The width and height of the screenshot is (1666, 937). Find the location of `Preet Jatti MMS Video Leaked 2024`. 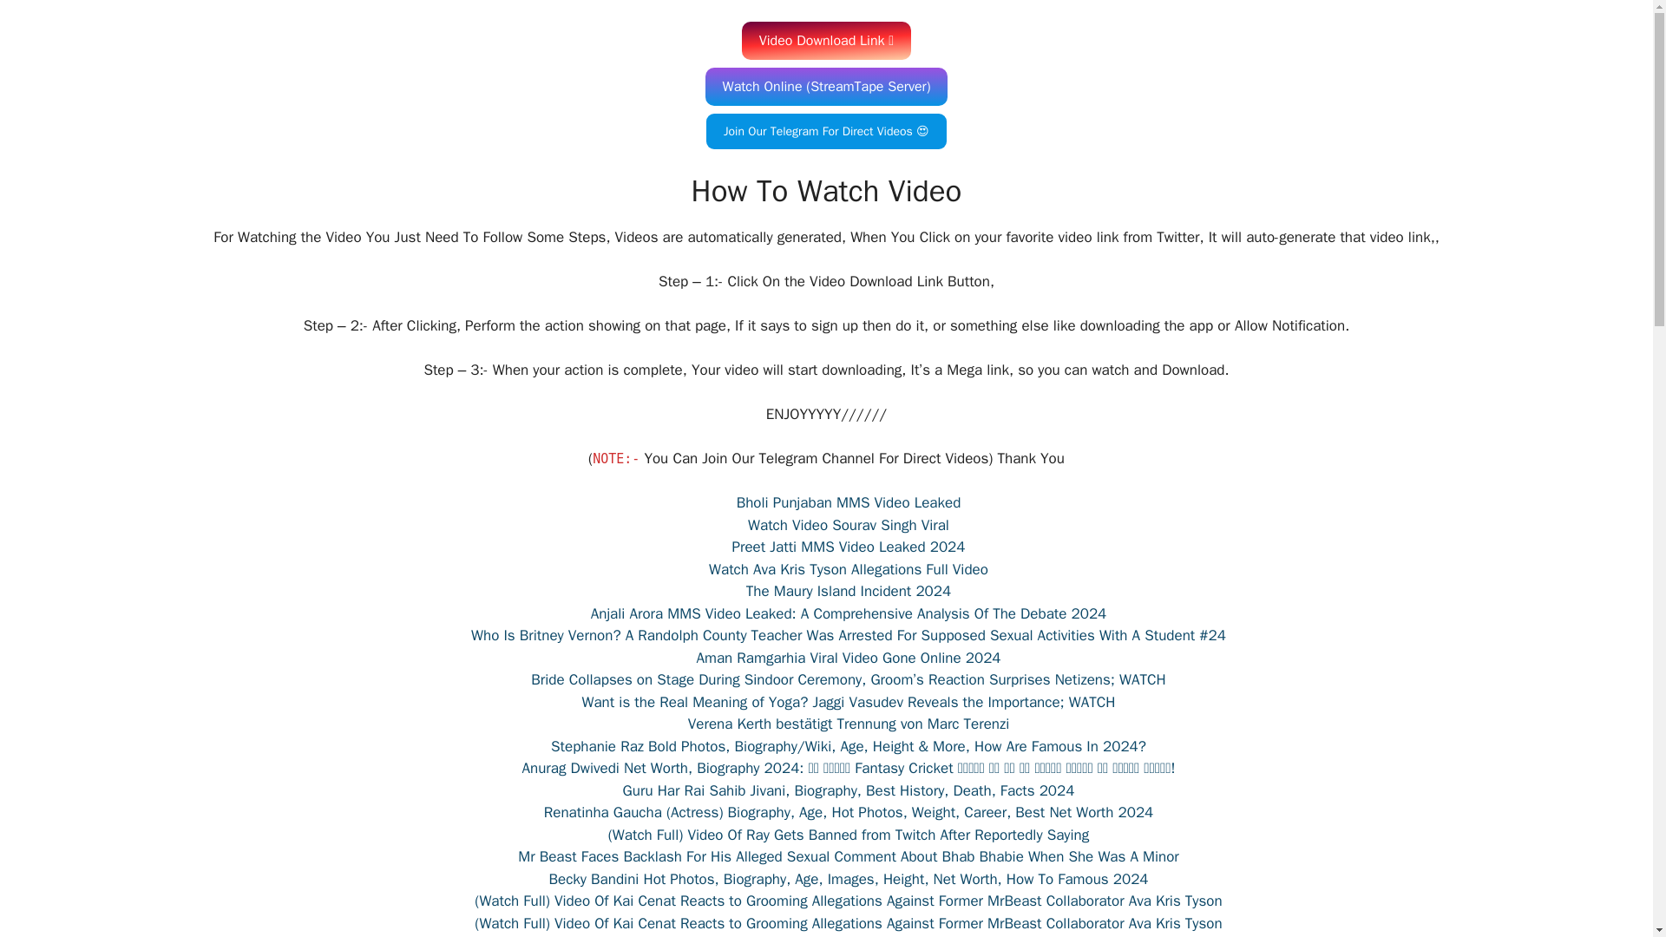

Preet Jatti MMS Video Leaked 2024 is located at coordinates (849, 547).